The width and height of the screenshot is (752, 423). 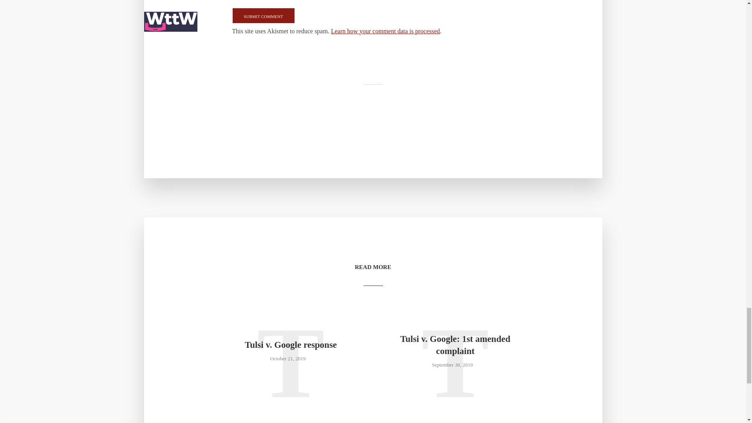 I want to click on Submit Comment, so click(x=263, y=16).